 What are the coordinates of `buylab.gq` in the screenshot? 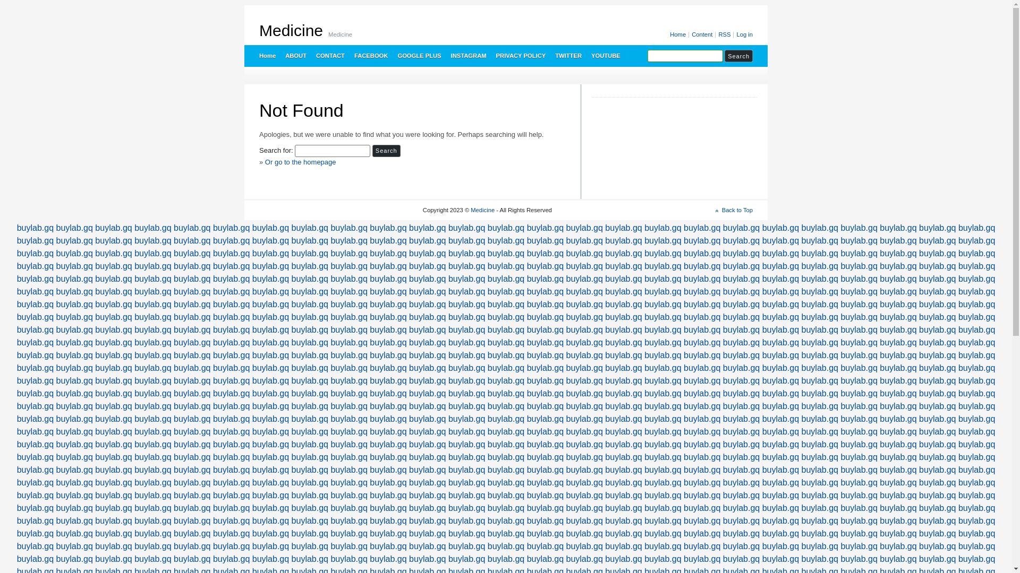 It's located at (74, 266).